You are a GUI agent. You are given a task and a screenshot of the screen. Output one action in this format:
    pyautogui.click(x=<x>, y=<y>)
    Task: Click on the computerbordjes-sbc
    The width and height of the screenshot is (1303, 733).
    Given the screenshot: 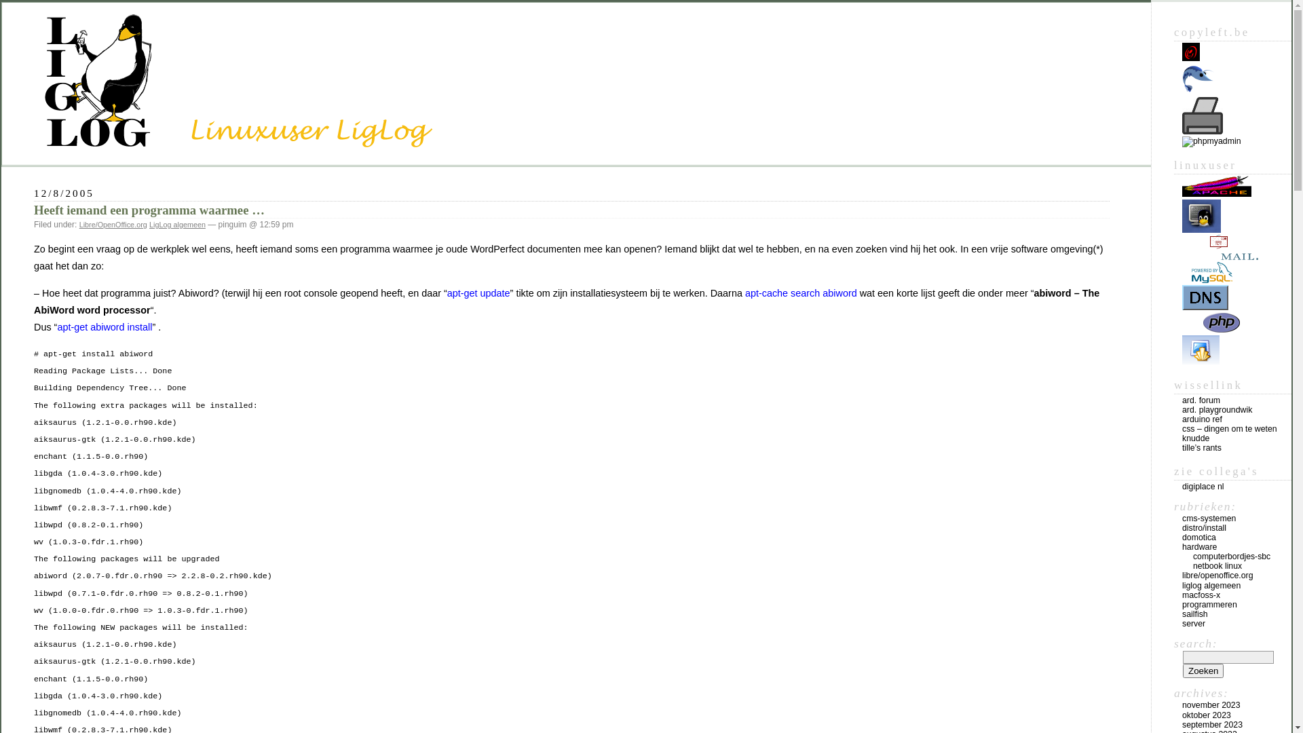 What is the action you would take?
    pyautogui.click(x=1232, y=557)
    